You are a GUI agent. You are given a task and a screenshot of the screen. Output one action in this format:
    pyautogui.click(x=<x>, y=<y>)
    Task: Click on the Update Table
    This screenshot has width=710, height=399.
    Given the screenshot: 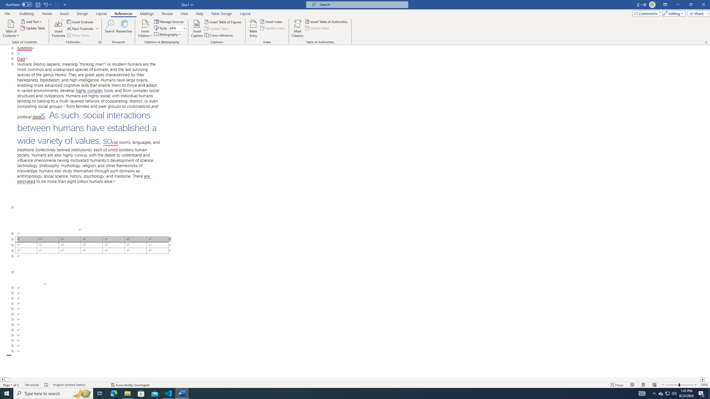 What is the action you would take?
    pyautogui.click(x=318, y=28)
    